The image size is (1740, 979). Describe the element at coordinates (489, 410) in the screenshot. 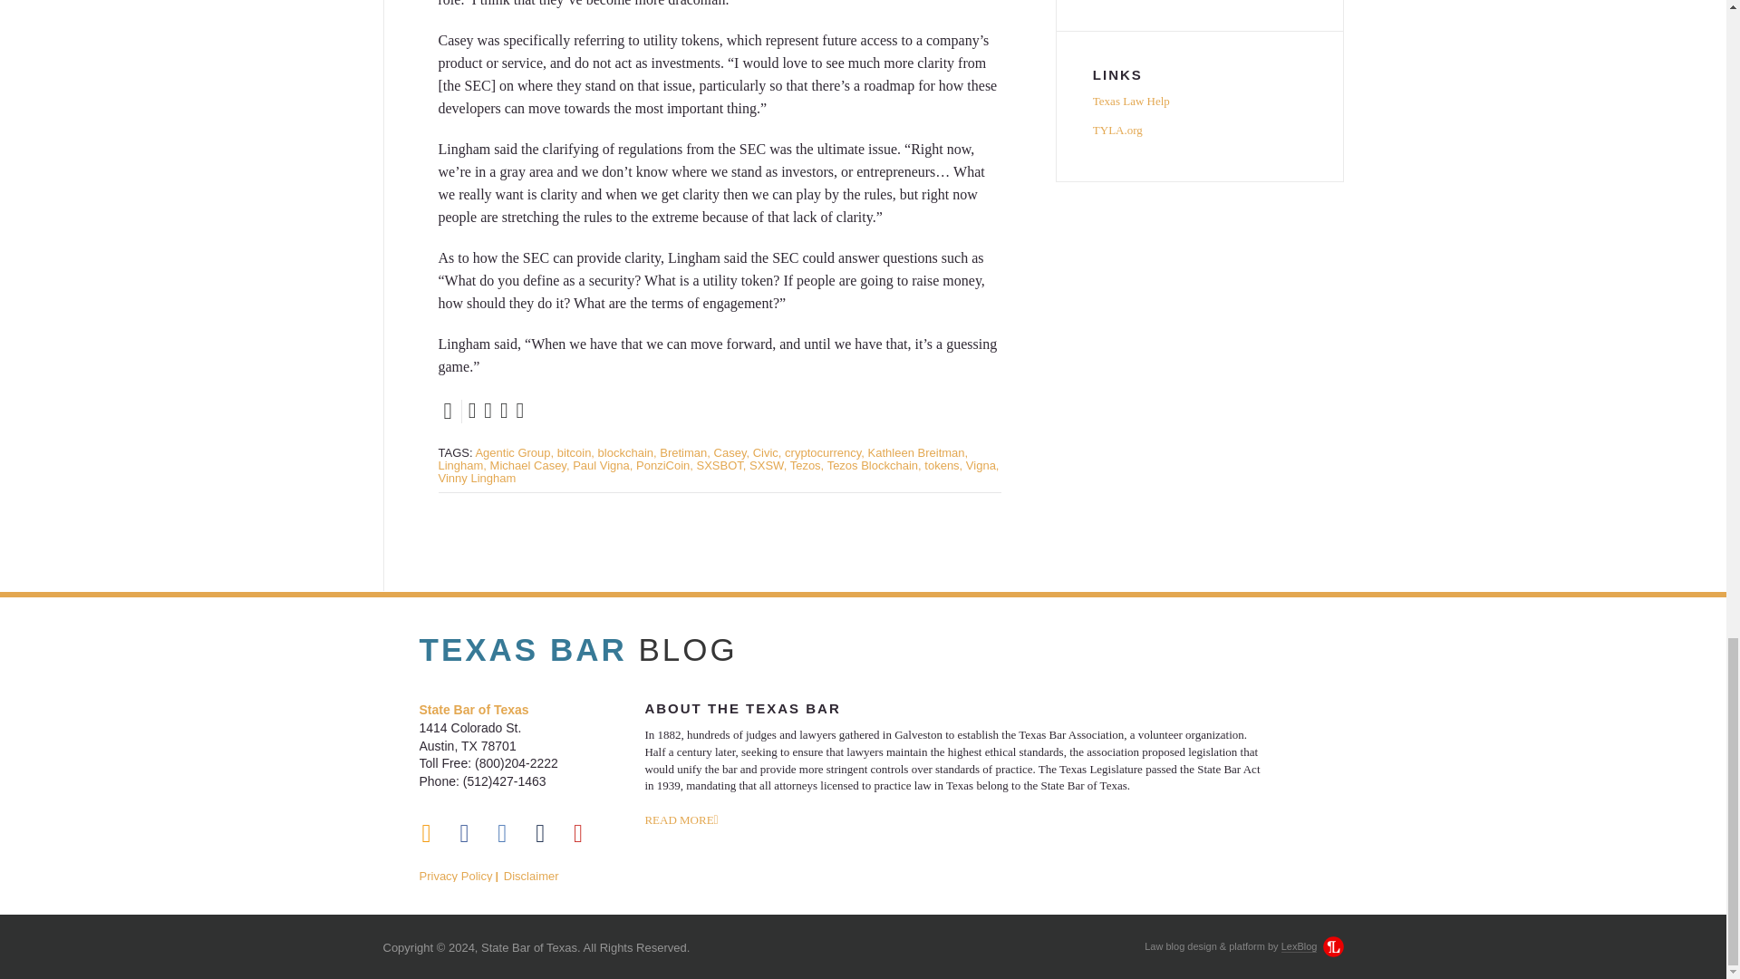

I see `Like this post` at that location.